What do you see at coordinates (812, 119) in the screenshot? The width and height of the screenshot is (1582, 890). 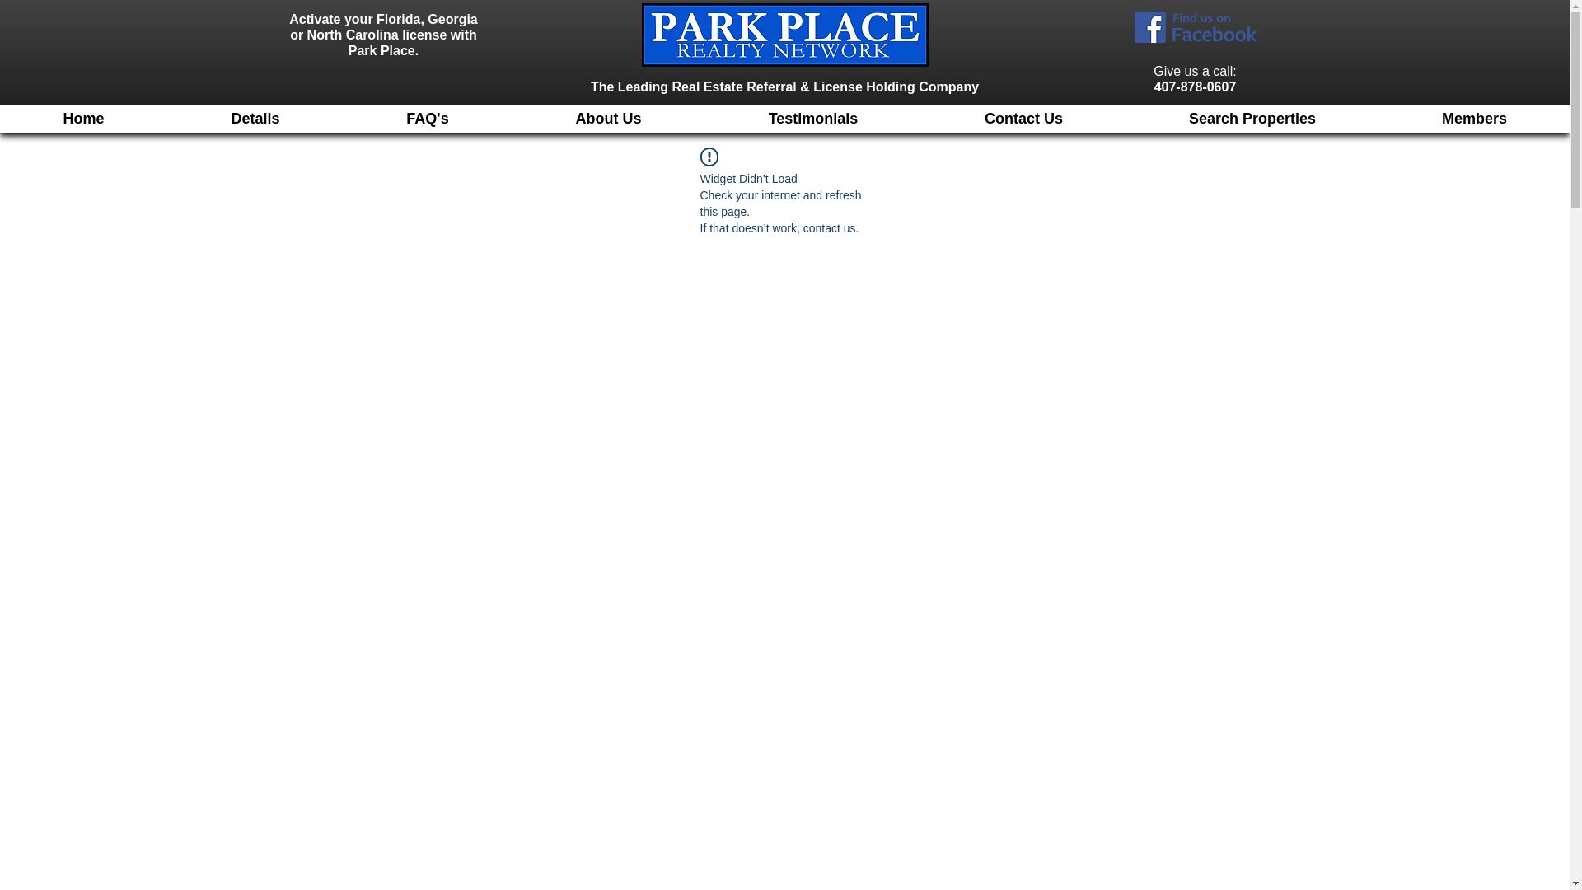 I see `Testimonials` at bounding box center [812, 119].